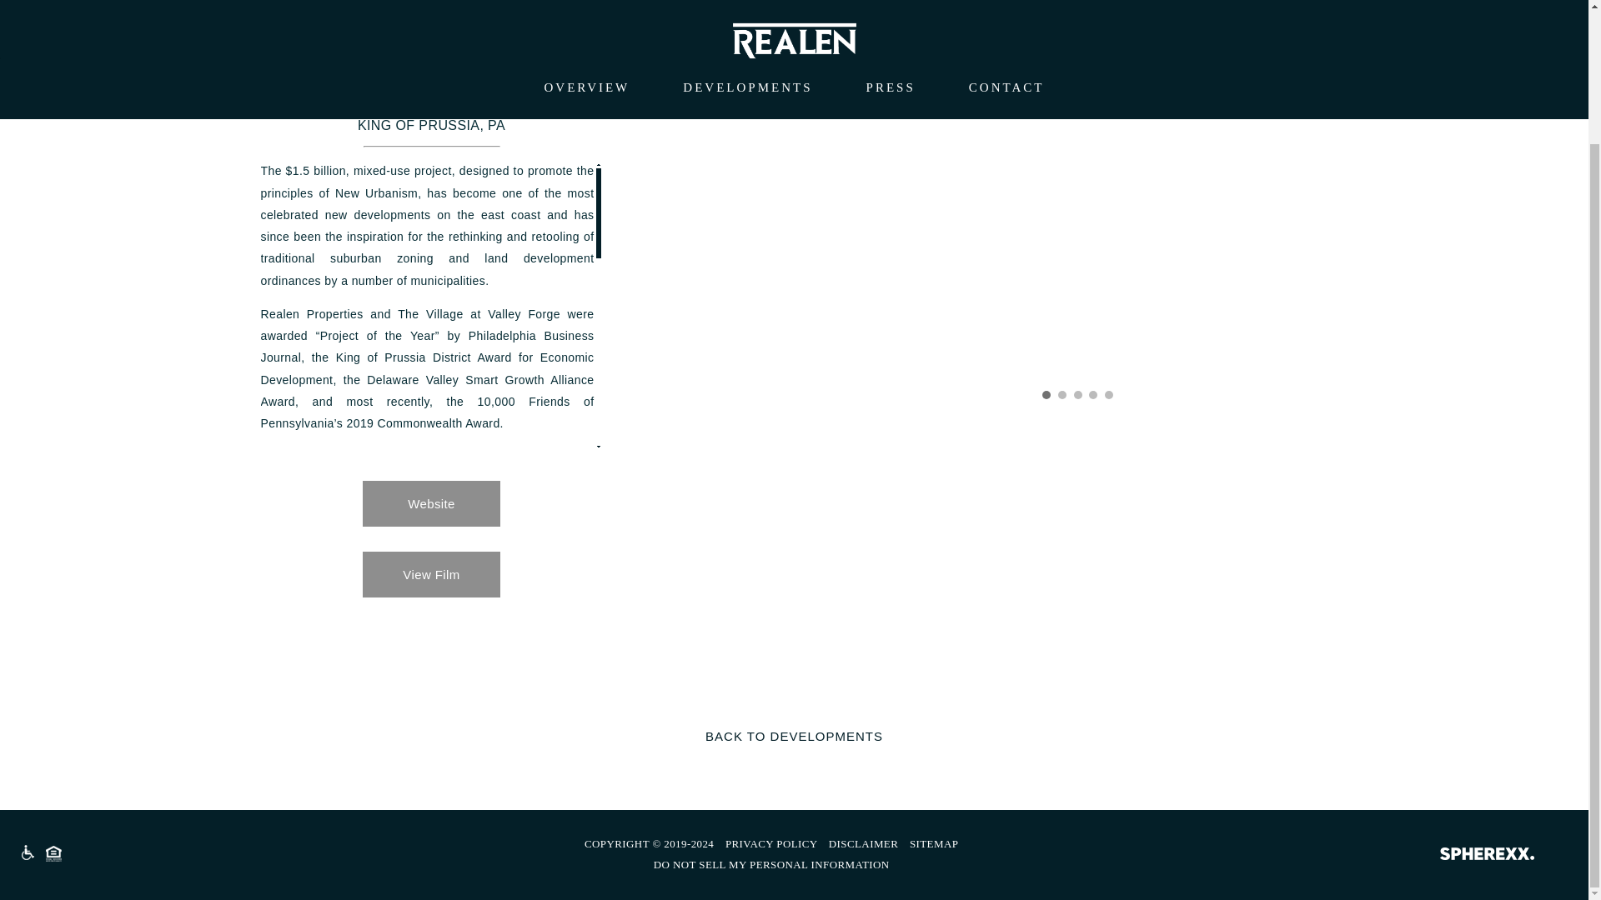 This screenshot has height=900, width=1601. What do you see at coordinates (794, 736) in the screenshot?
I see `BACK TO DEVELOPMENTS` at bounding box center [794, 736].